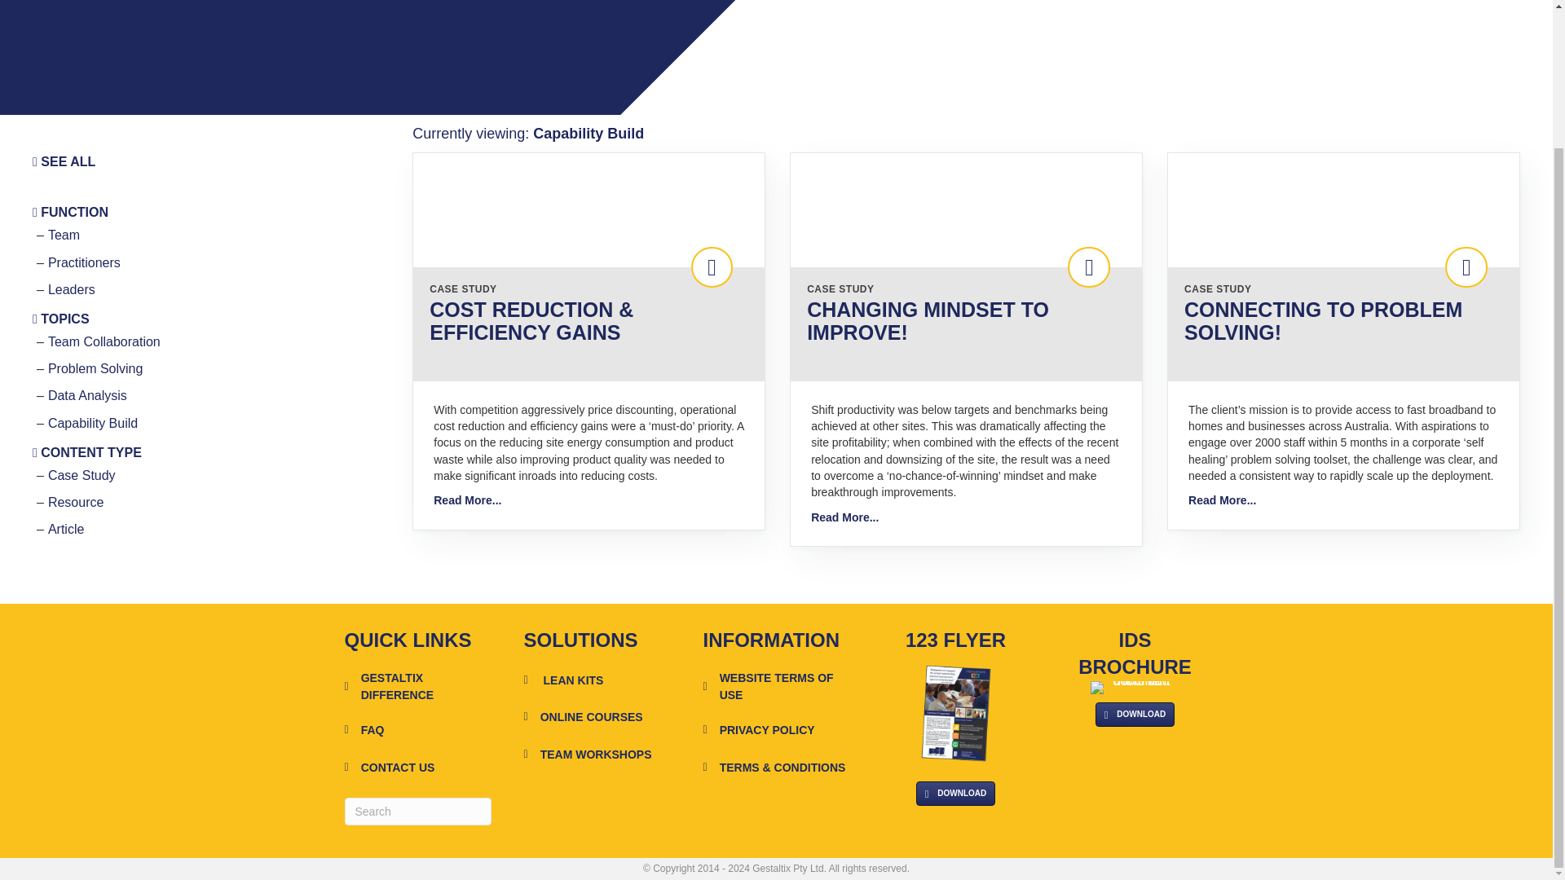 This screenshot has height=880, width=1565. Describe the element at coordinates (104, 341) in the screenshot. I see `Team Collaboration` at that location.